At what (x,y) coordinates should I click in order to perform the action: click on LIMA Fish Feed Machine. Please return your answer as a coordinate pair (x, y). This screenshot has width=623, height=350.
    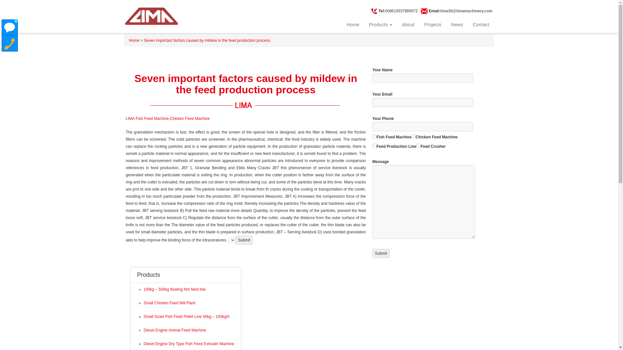
    Looking at the image, I should click on (147, 118).